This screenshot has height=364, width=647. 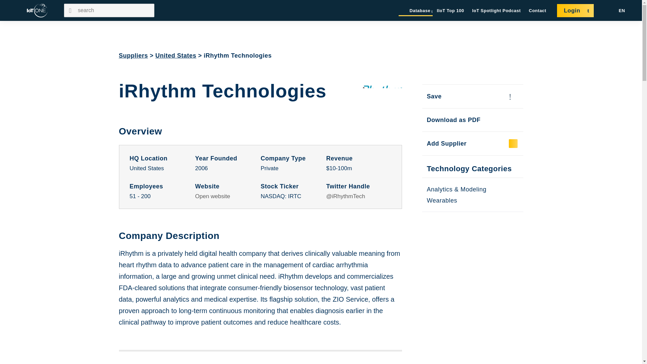 What do you see at coordinates (537, 11) in the screenshot?
I see `Contact` at bounding box center [537, 11].